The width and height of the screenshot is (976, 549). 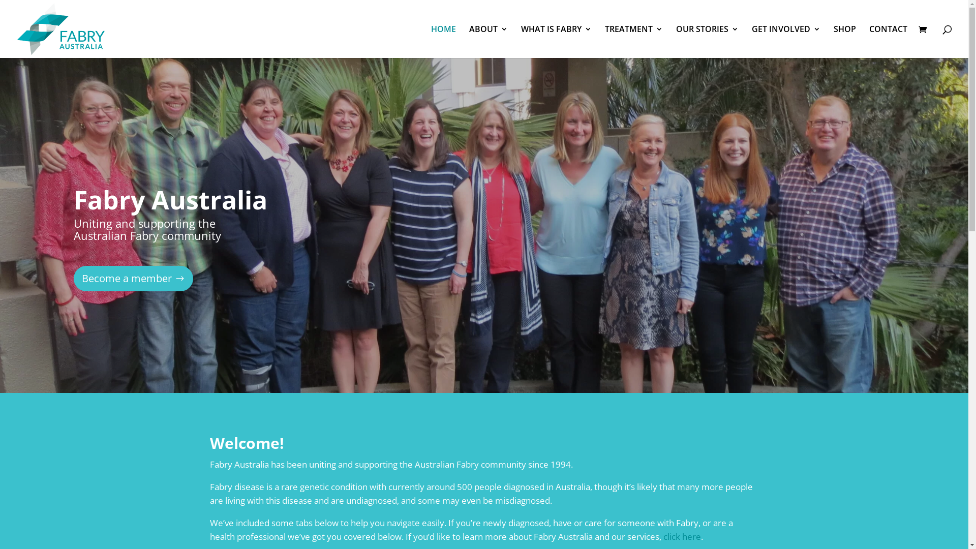 What do you see at coordinates (786, 42) in the screenshot?
I see `GET INVOLVED` at bounding box center [786, 42].